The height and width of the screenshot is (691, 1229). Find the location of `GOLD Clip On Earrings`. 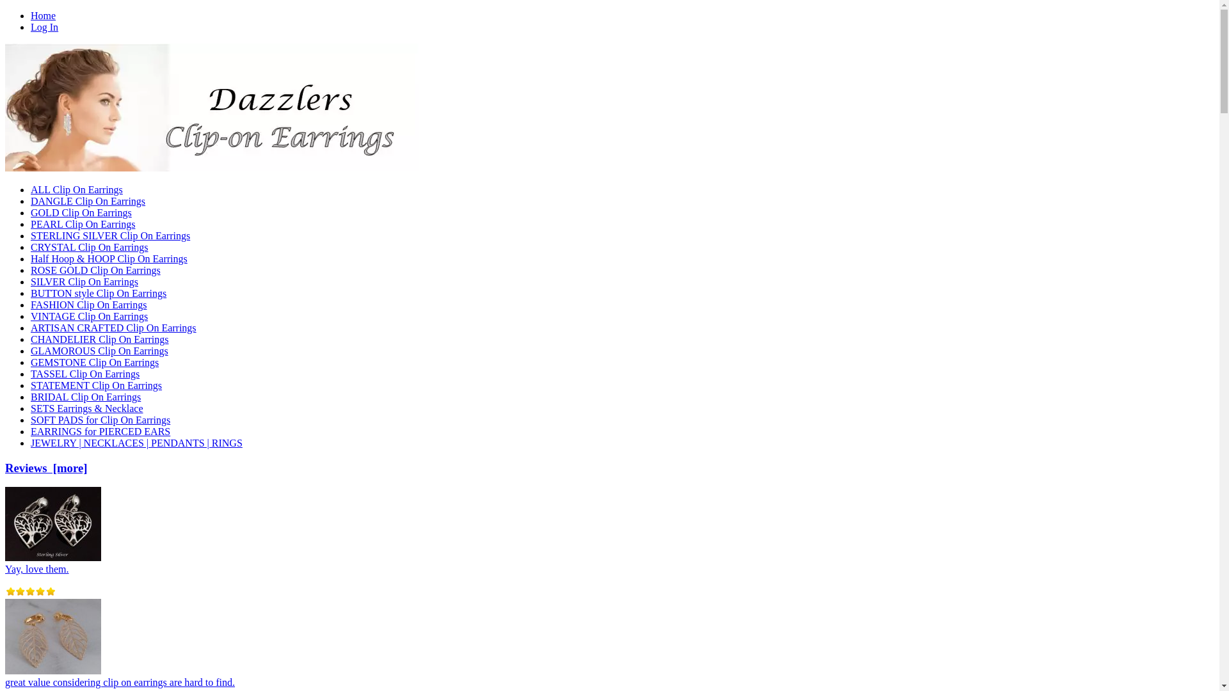

GOLD Clip On Earrings is located at coordinates (81, 212).